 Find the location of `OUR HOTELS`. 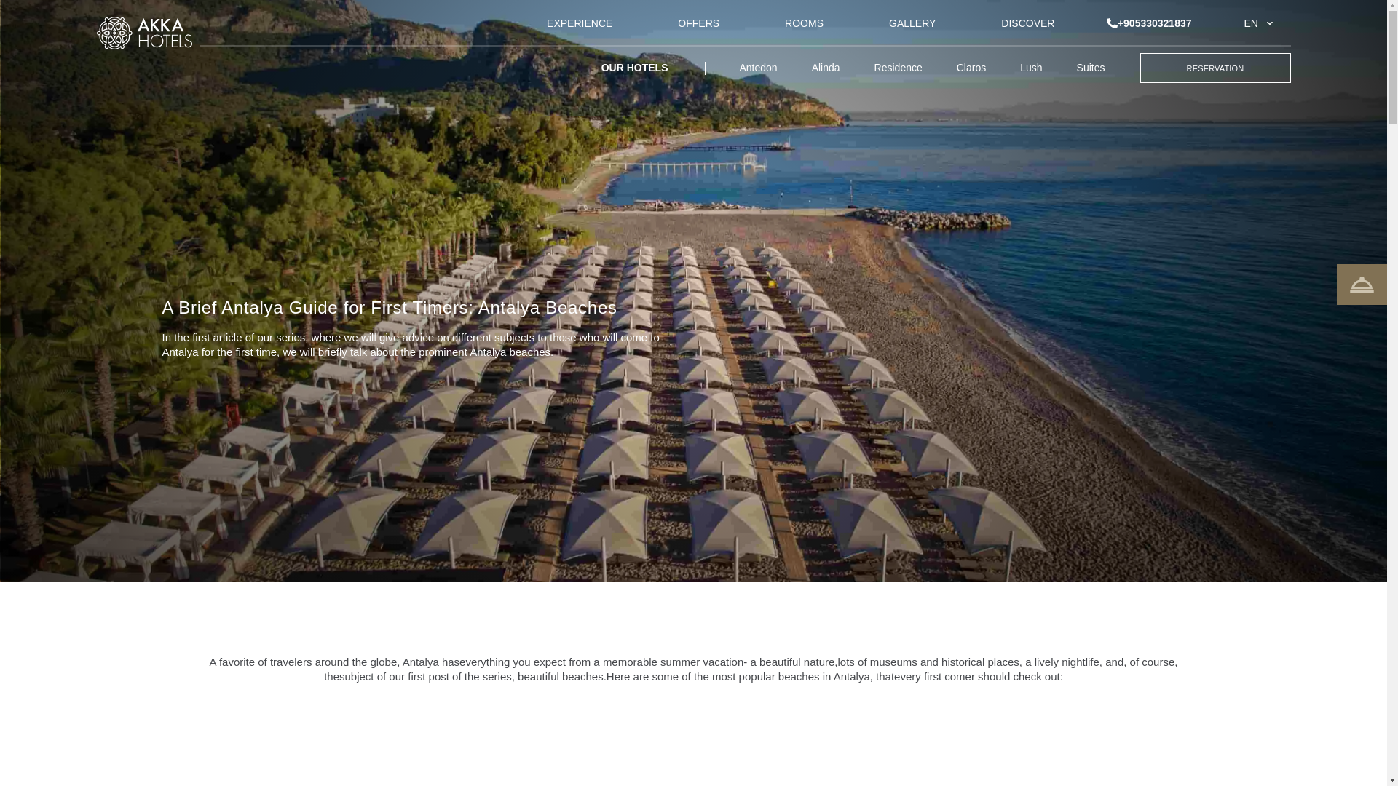

OUR HOTELS is located at coordinates (634, 68).